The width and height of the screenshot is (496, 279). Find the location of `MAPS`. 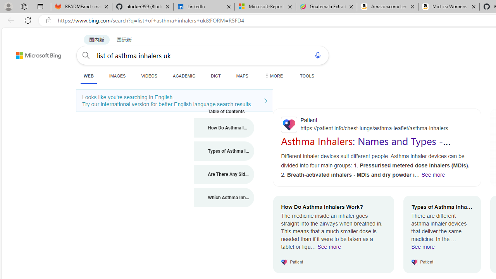

MAPS is located at coordinates (242, 76).